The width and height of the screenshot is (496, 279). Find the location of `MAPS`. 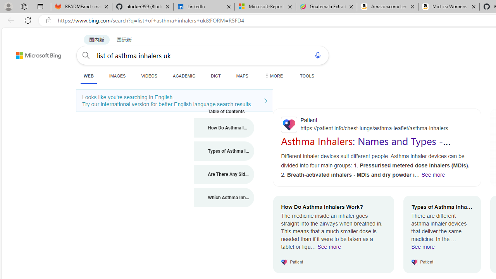

MAPS is located at coordinates (242, 76).